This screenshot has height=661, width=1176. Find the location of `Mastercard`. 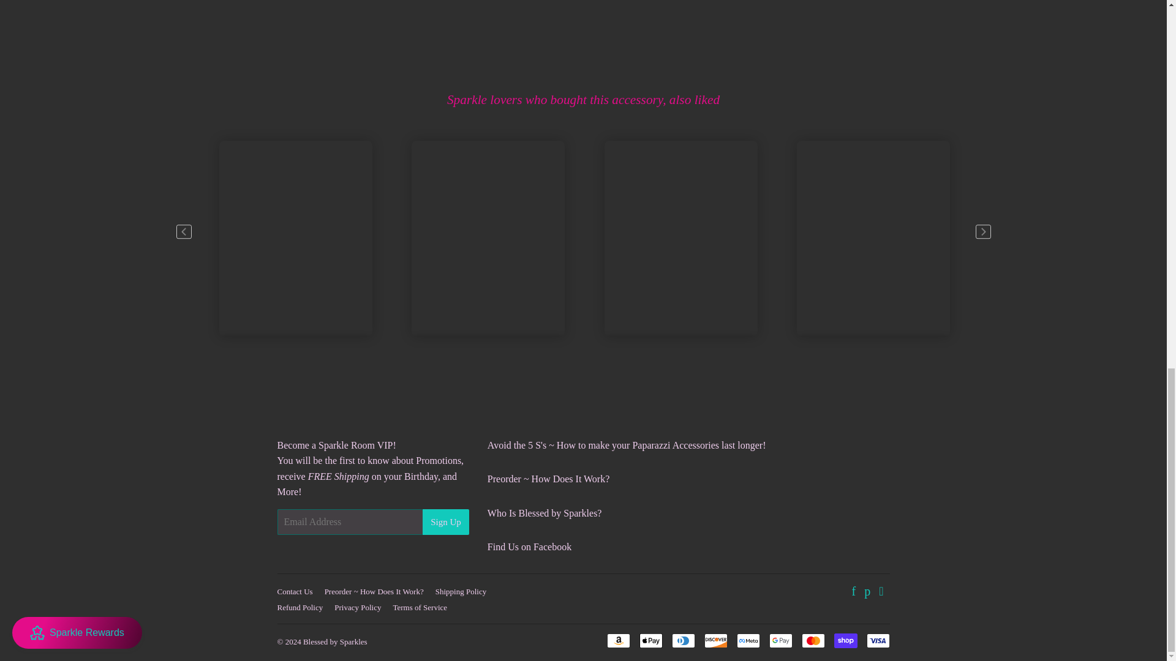

Mastercard is located at coordinates (812, 640).